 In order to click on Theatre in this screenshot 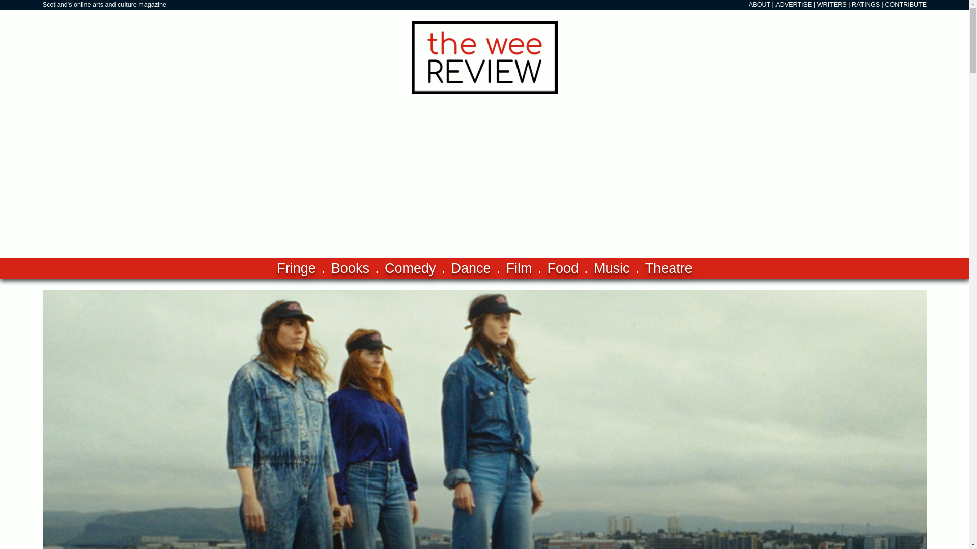, I will do `click(669, 268)`.